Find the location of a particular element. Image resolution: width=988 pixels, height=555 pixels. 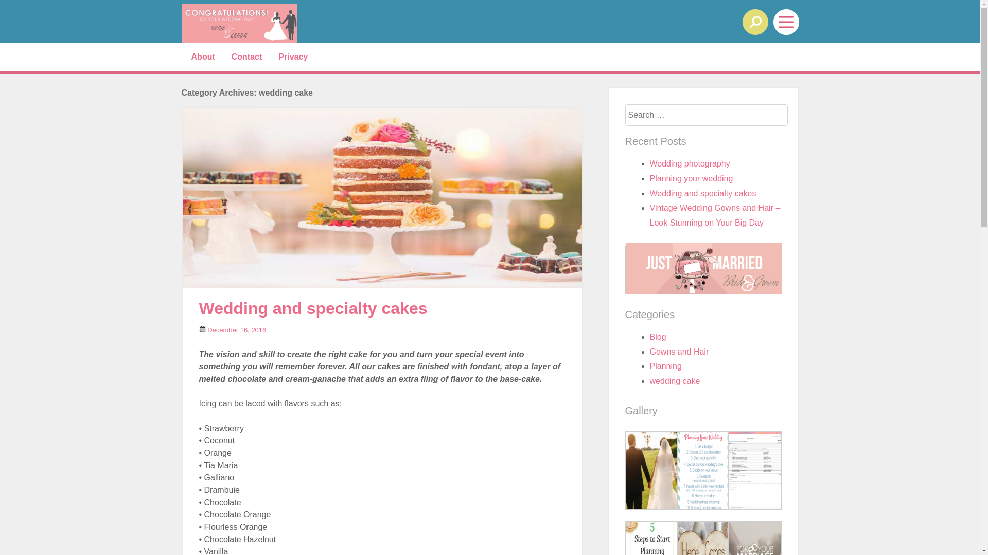

Wedding and specialty cakes is located at coordinates (313, 308).